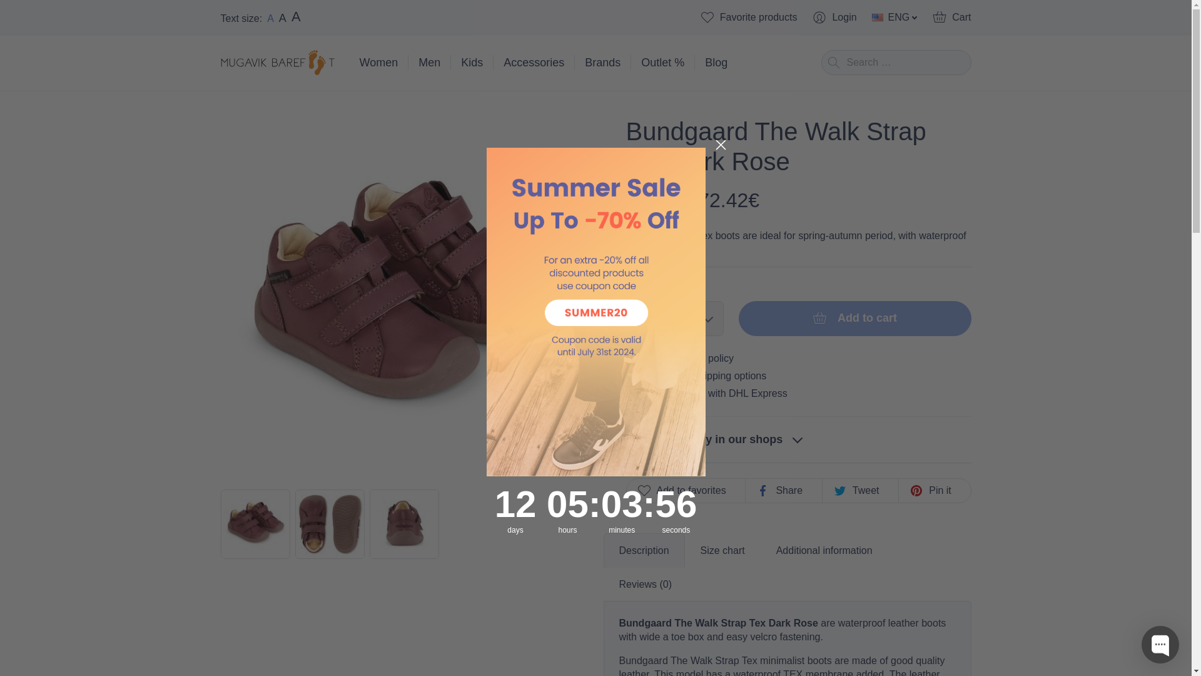  Describe the element at coordinates (429, 63) in the screenshot. I see `Men` at that location.